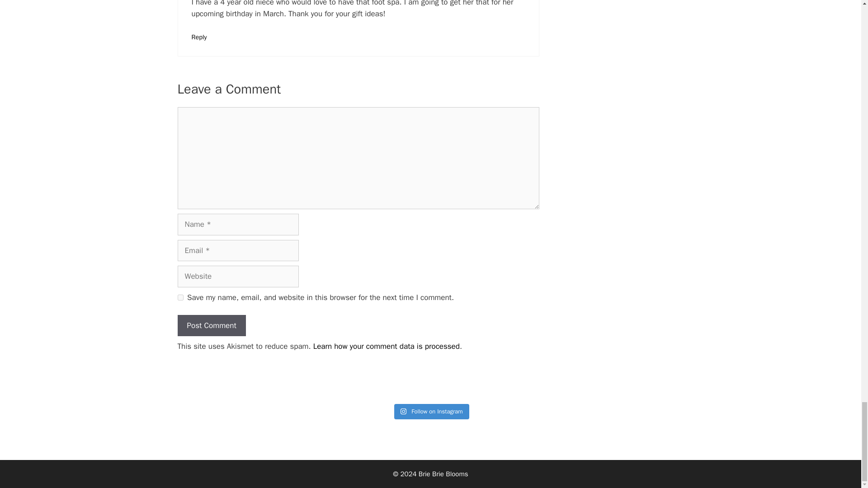 This screenshot has width=868, height=488. Describe the element at coordinates (211, 325) in the screenshot. I see `Post Comment` at that location.